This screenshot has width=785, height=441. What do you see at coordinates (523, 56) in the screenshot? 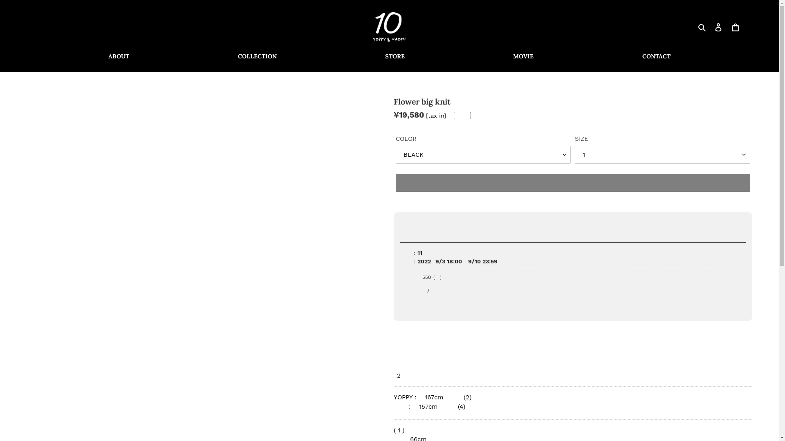
I see `MOVIE` at bounding box center [523, 56].